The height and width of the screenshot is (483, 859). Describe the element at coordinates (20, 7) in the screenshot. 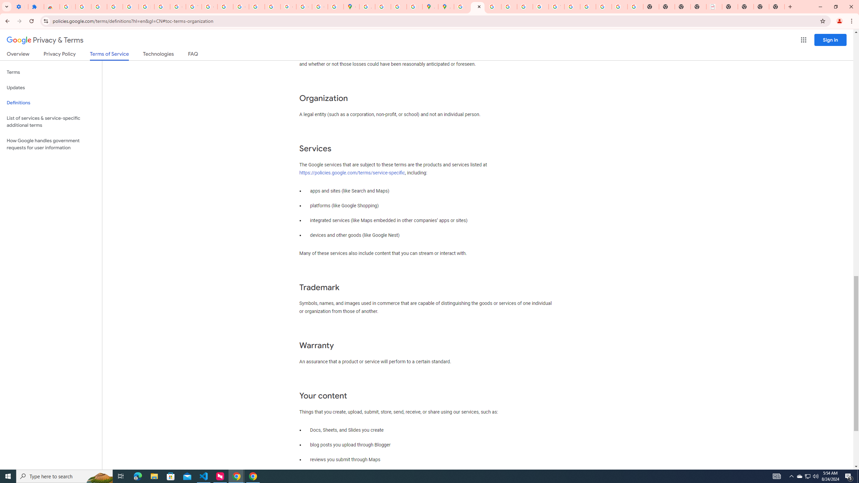

I see `Settings - On startup` at that location.